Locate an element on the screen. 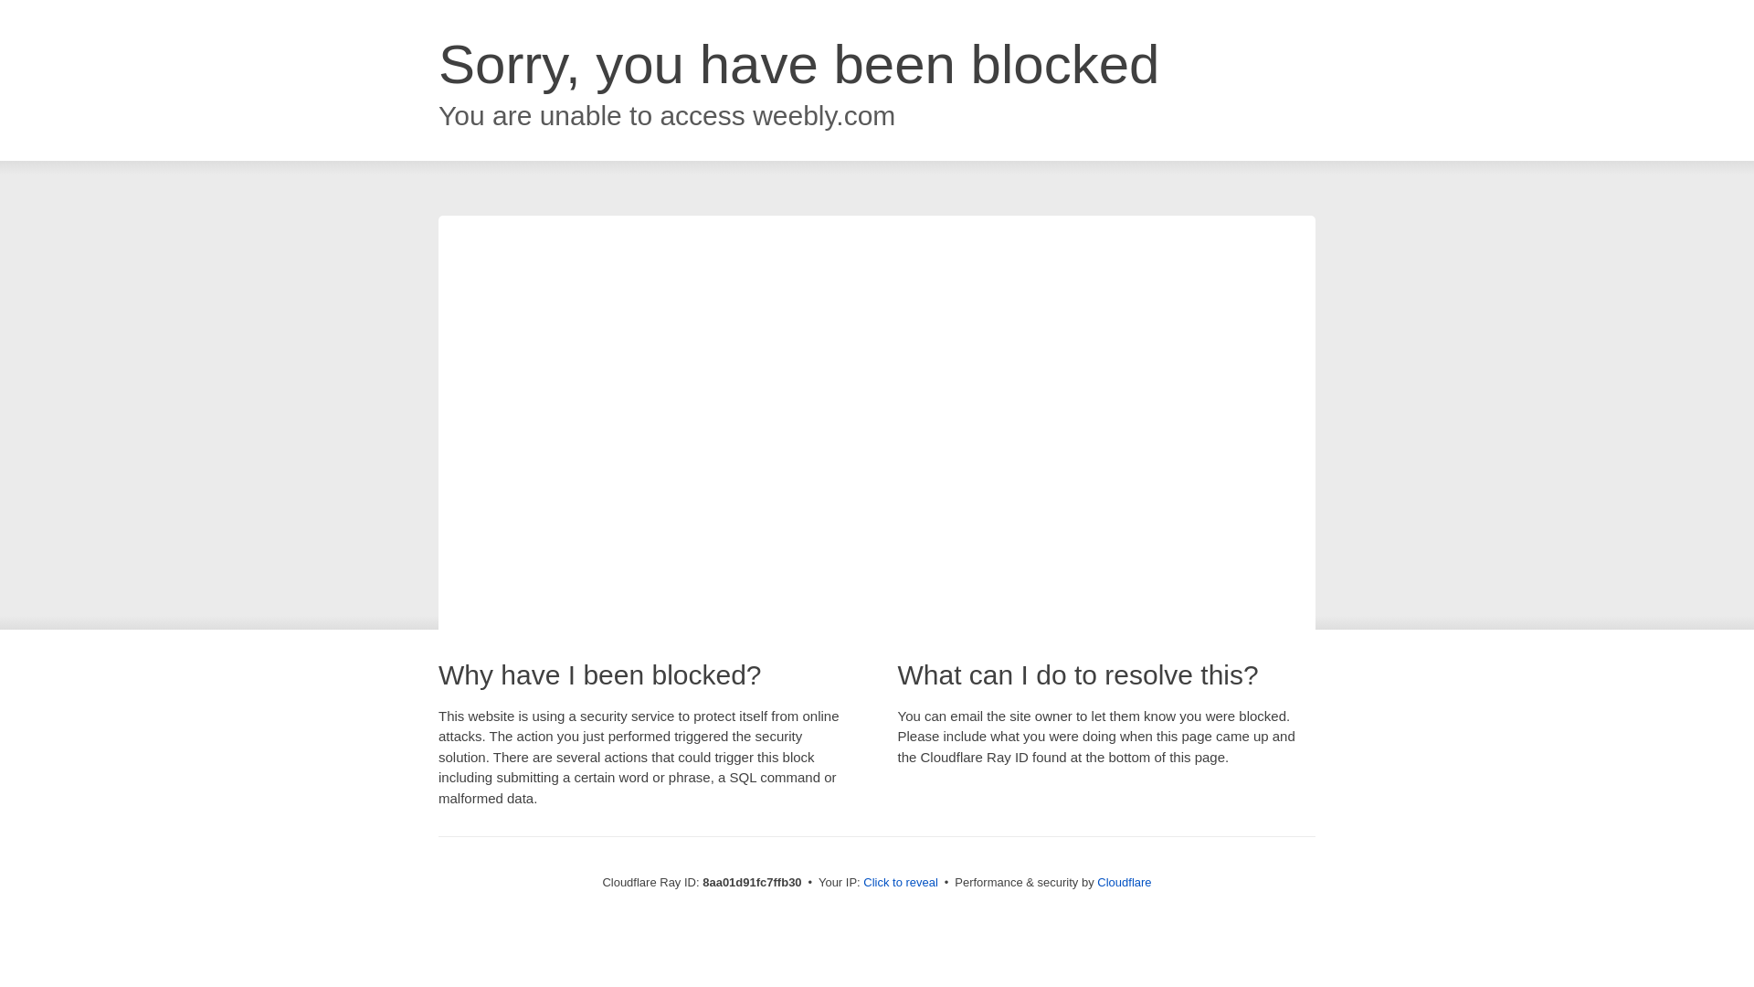  Cloudflare is located at coordinates (1124, 882).